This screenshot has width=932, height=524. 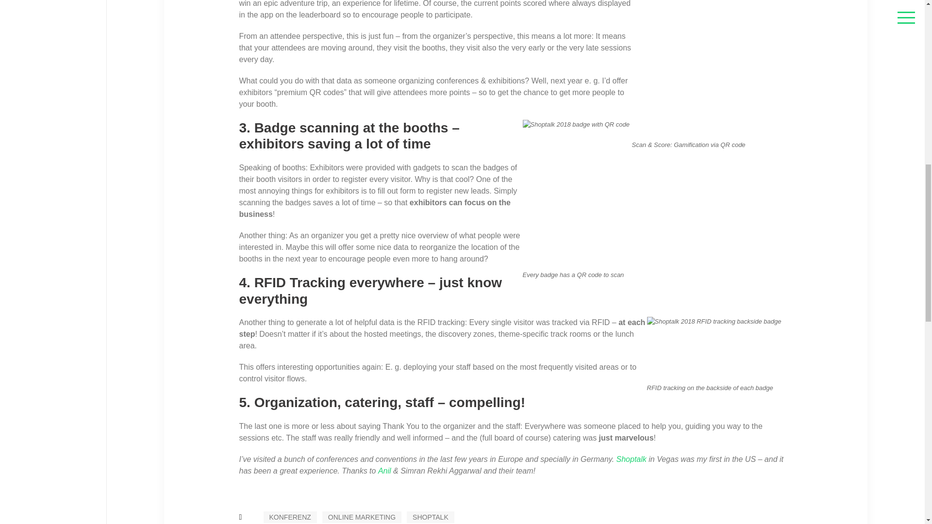 I want to click on Anil, so click(x=384, y=471).